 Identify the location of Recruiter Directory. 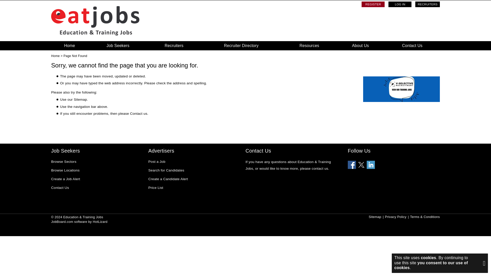
(241, 45).